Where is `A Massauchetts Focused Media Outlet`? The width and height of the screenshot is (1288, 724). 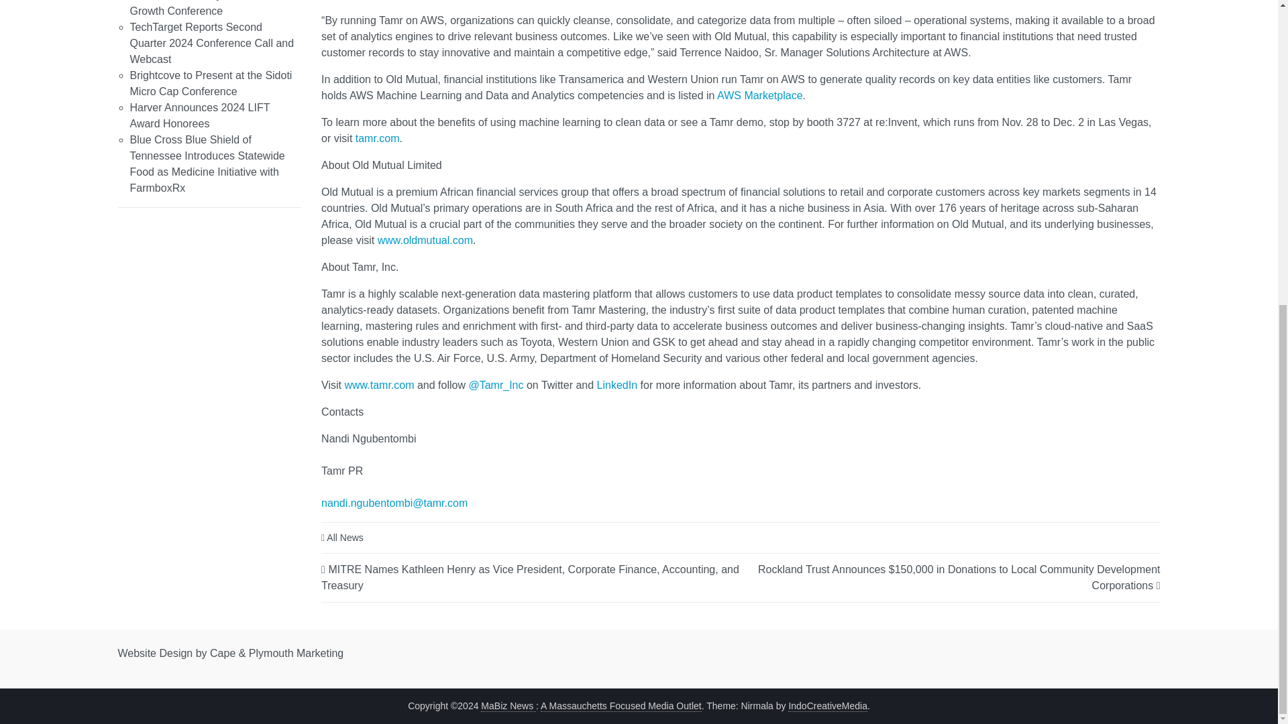
A Massauchetts Focused Media Outlet is located at coordinates (621, 705).